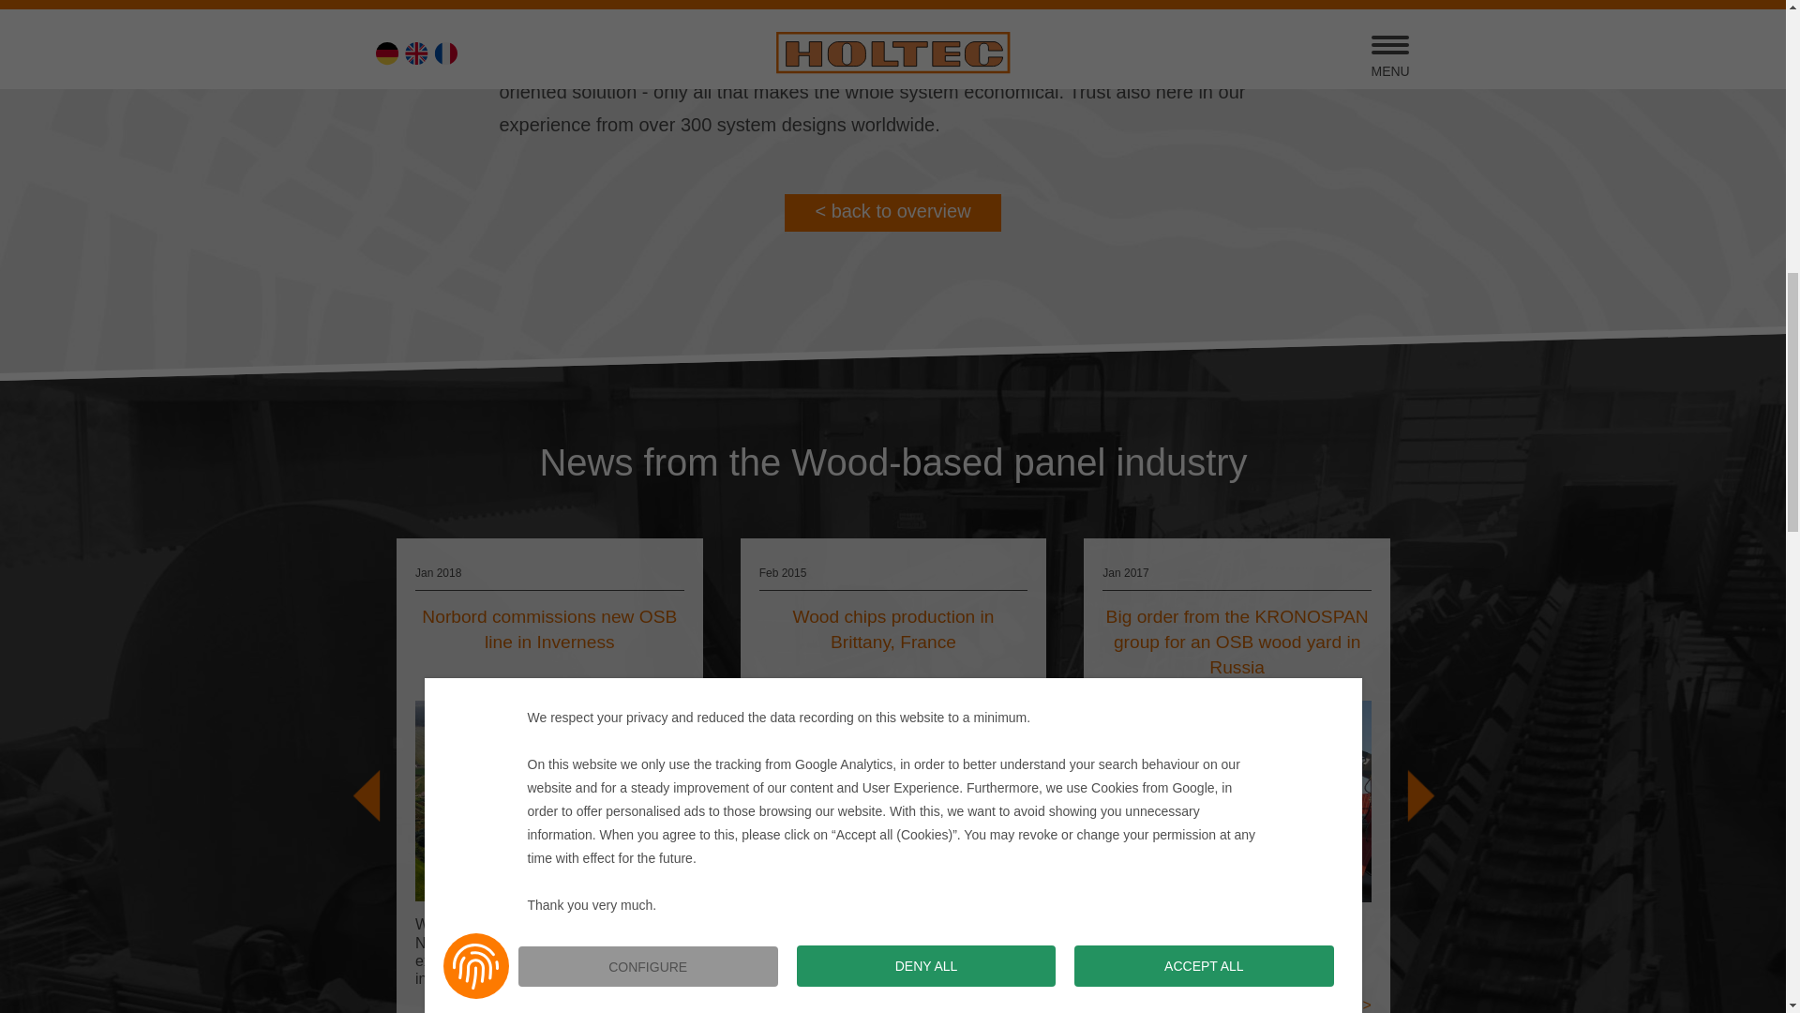  What do you see at coordinates (548, 1007) in the screenshot?
I see `Norbord commissions new OSB line in Inverness` at bounding box center [548, 1007].